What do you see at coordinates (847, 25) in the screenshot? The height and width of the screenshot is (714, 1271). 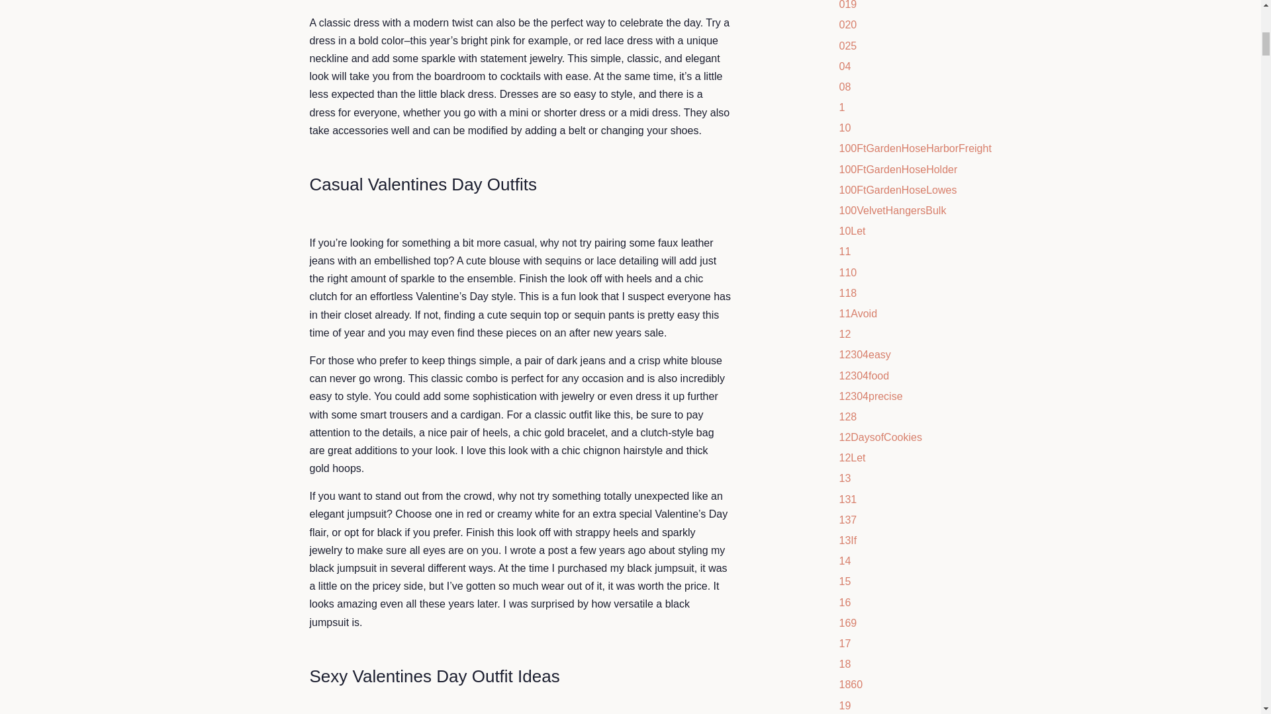 I see `Show articles tagged 020` at bounding box center [847, 25].